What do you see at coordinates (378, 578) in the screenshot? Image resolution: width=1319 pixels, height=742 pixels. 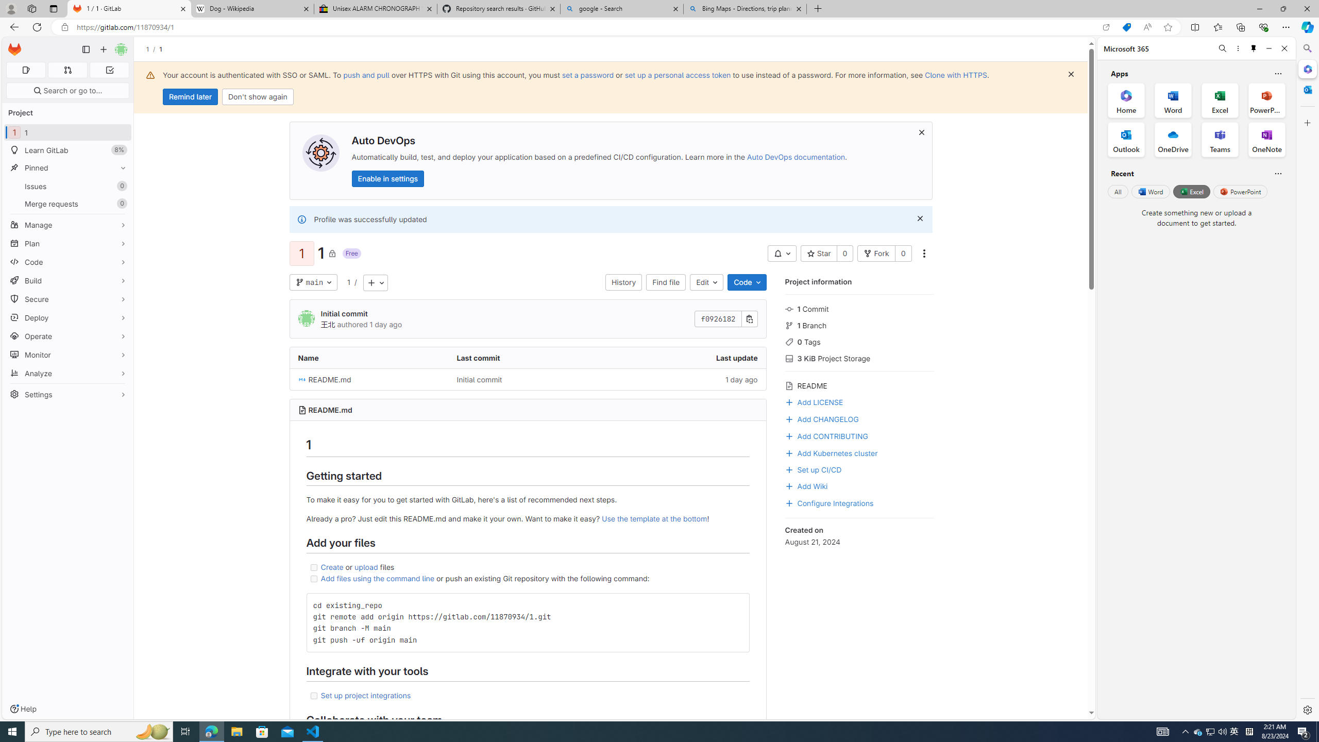 I see `Add files using the command line` at bounding box center [378, 578].